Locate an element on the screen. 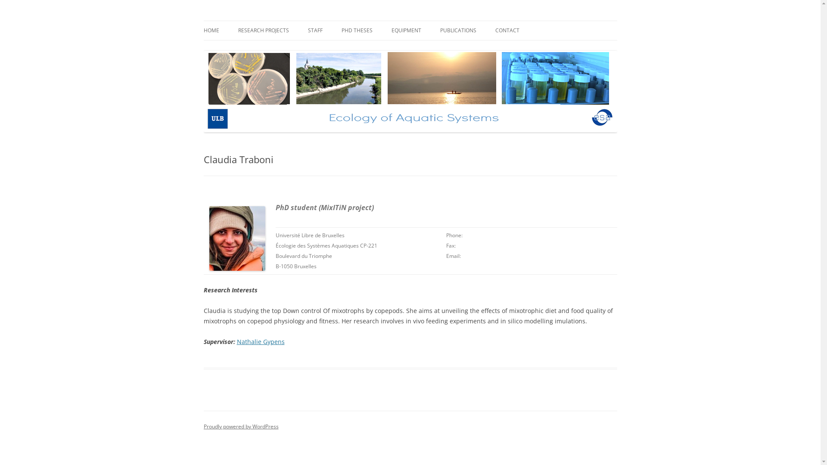 This screenshot has width=827, height=465. Skip to content is located at coordinates (432, 24).